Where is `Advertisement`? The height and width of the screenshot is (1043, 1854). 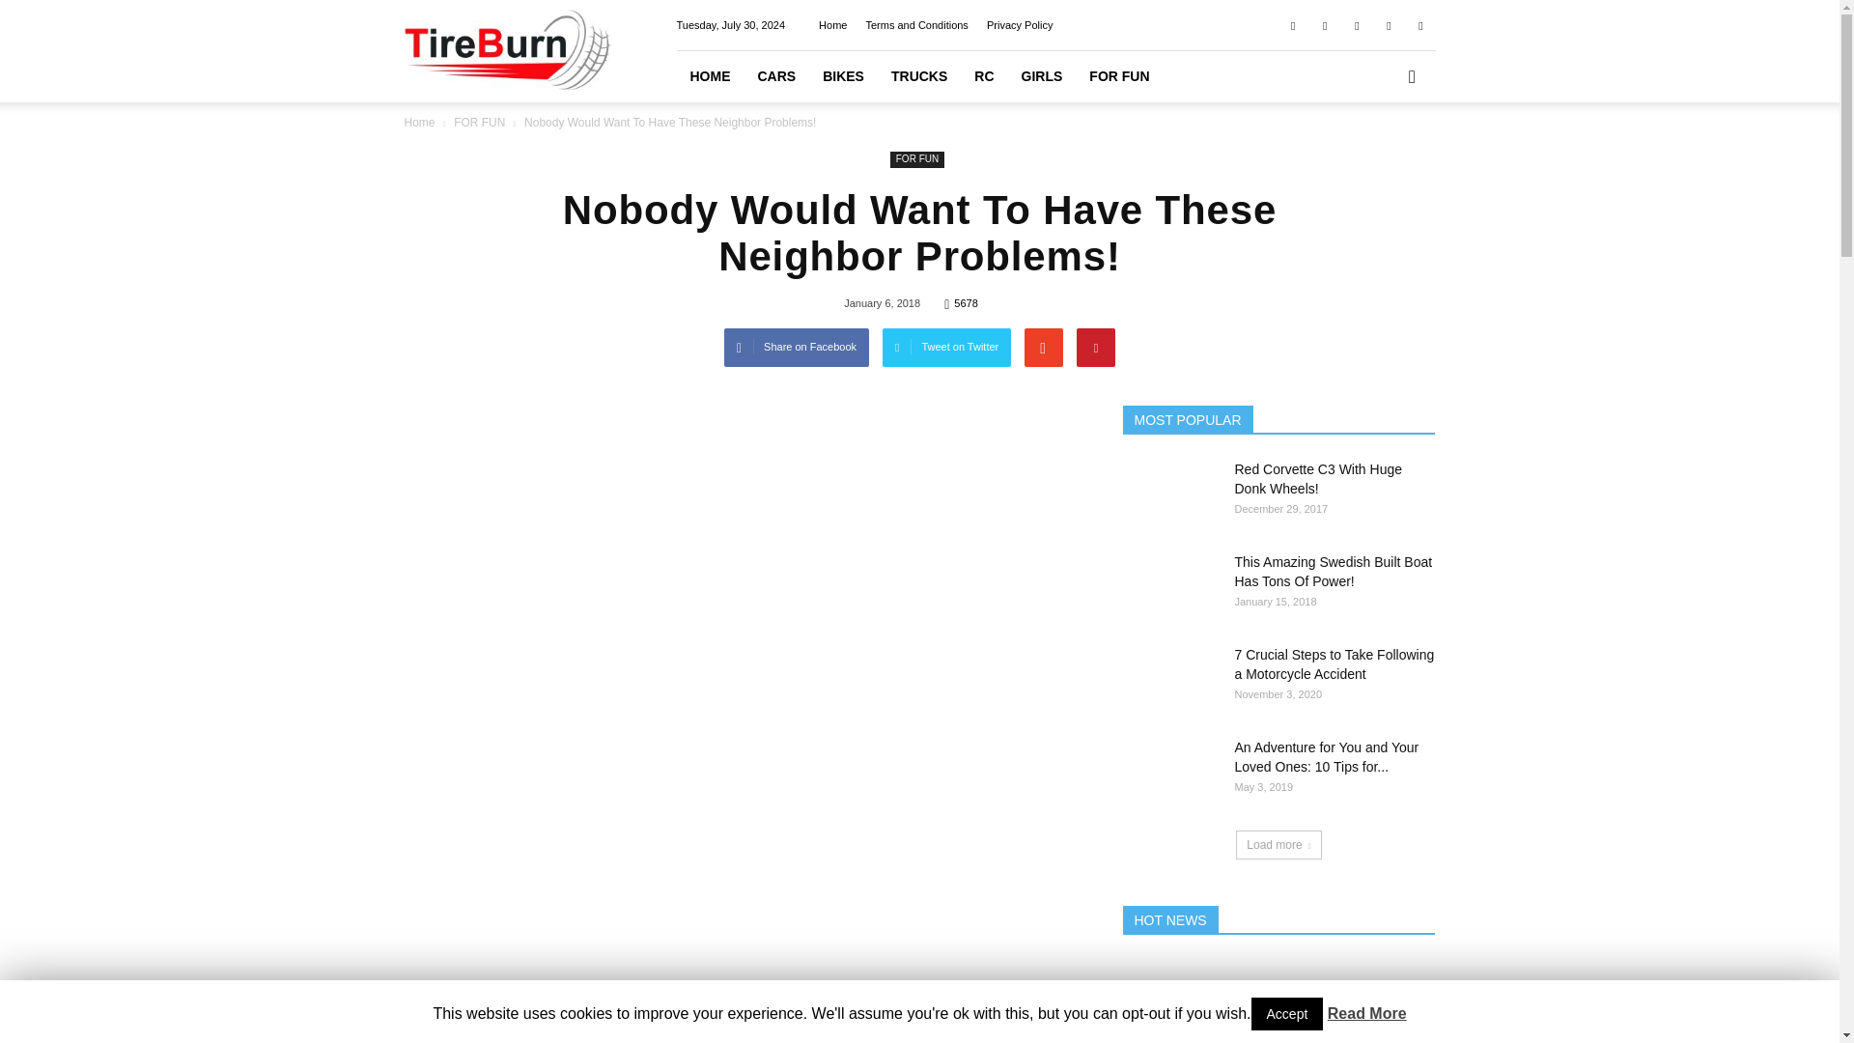
Advertisement is located at coordinates (740, 914).